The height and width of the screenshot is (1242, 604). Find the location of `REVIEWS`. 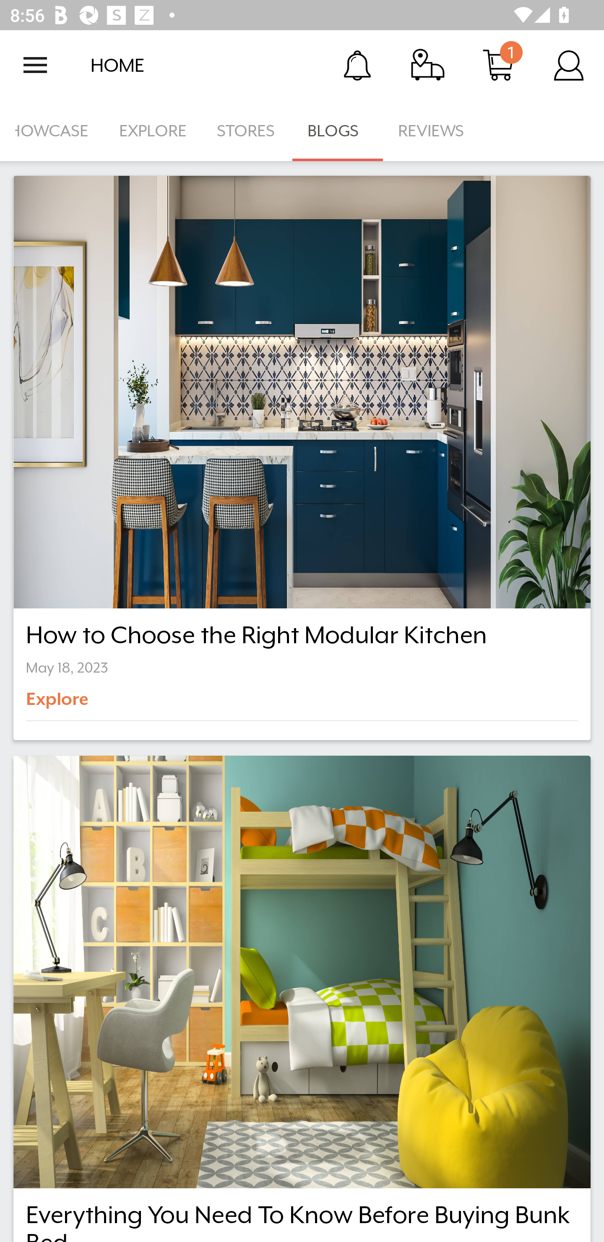

REVIEWS is located at coordinates (431, 131).